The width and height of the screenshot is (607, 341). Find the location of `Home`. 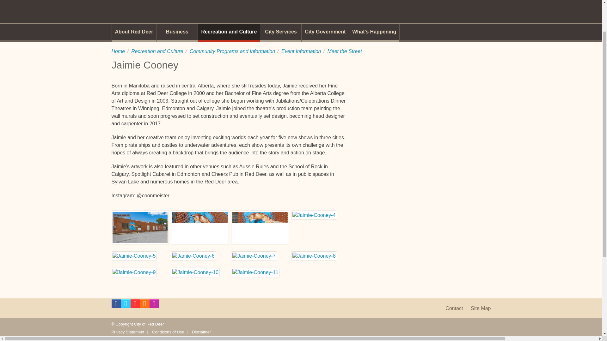

Home is located at coordinates (118, 51).